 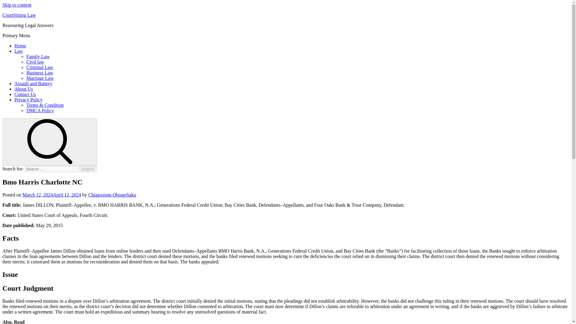 What do you see at coordinates (52, 195) in the screenshot?
I see `March 12, 2024April 12, 2024` at bounding box center [52, 195].